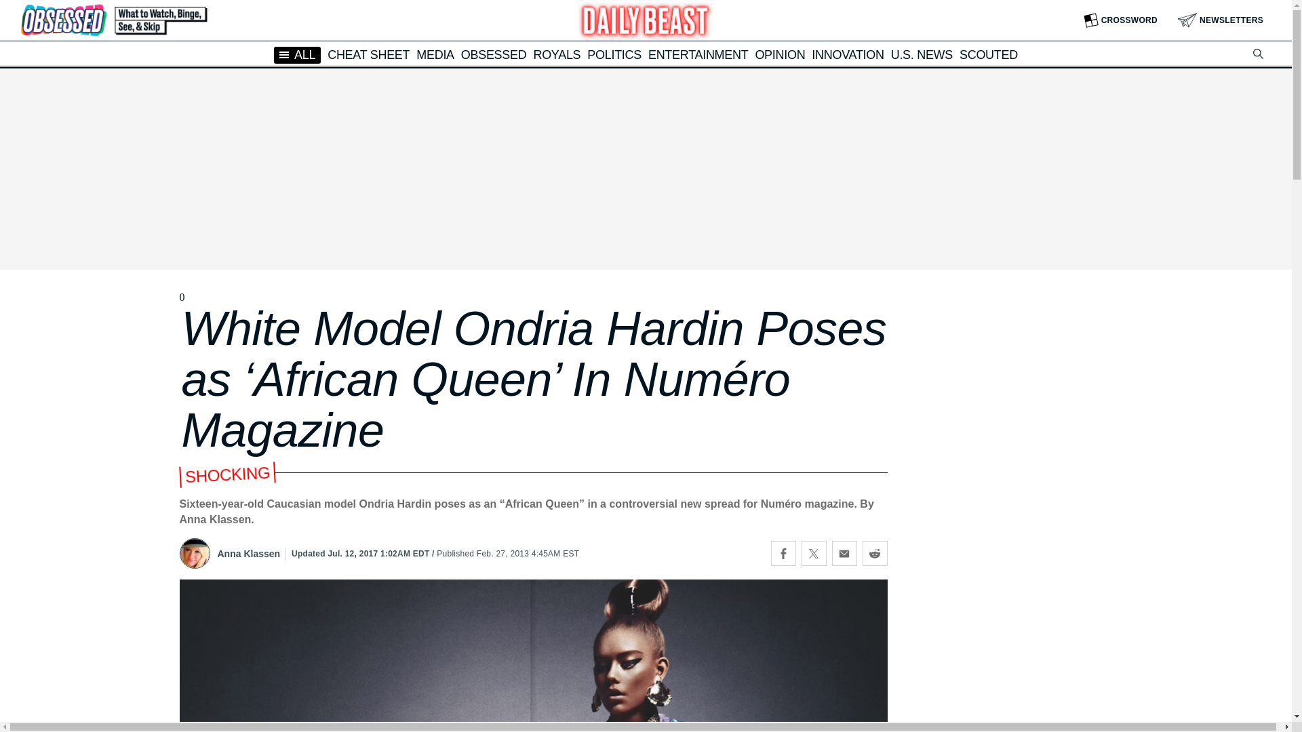  What do you see at coordinates (1221, 20) in the screenshot?
I see `NEWSLETTERS` at bounding box center [1221, 20].